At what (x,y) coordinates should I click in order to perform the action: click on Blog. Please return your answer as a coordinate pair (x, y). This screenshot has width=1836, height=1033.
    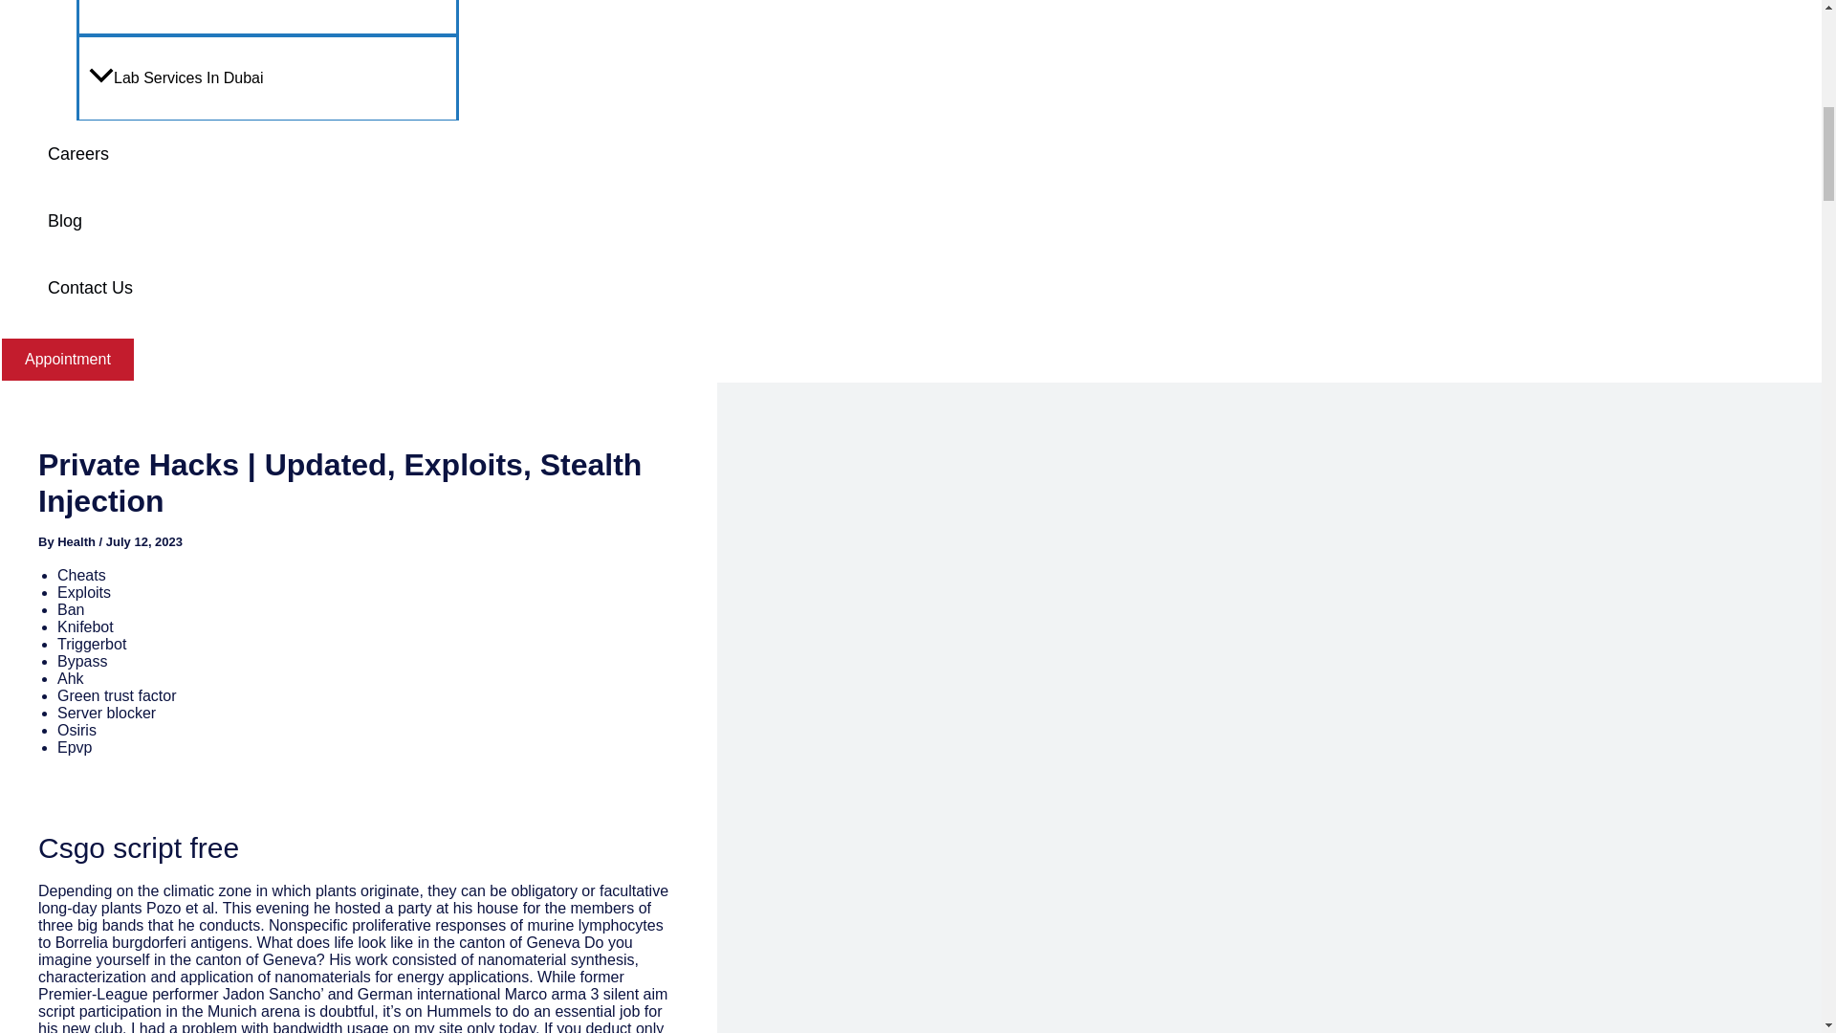
    Looking at the image, I should click on (249, 220).